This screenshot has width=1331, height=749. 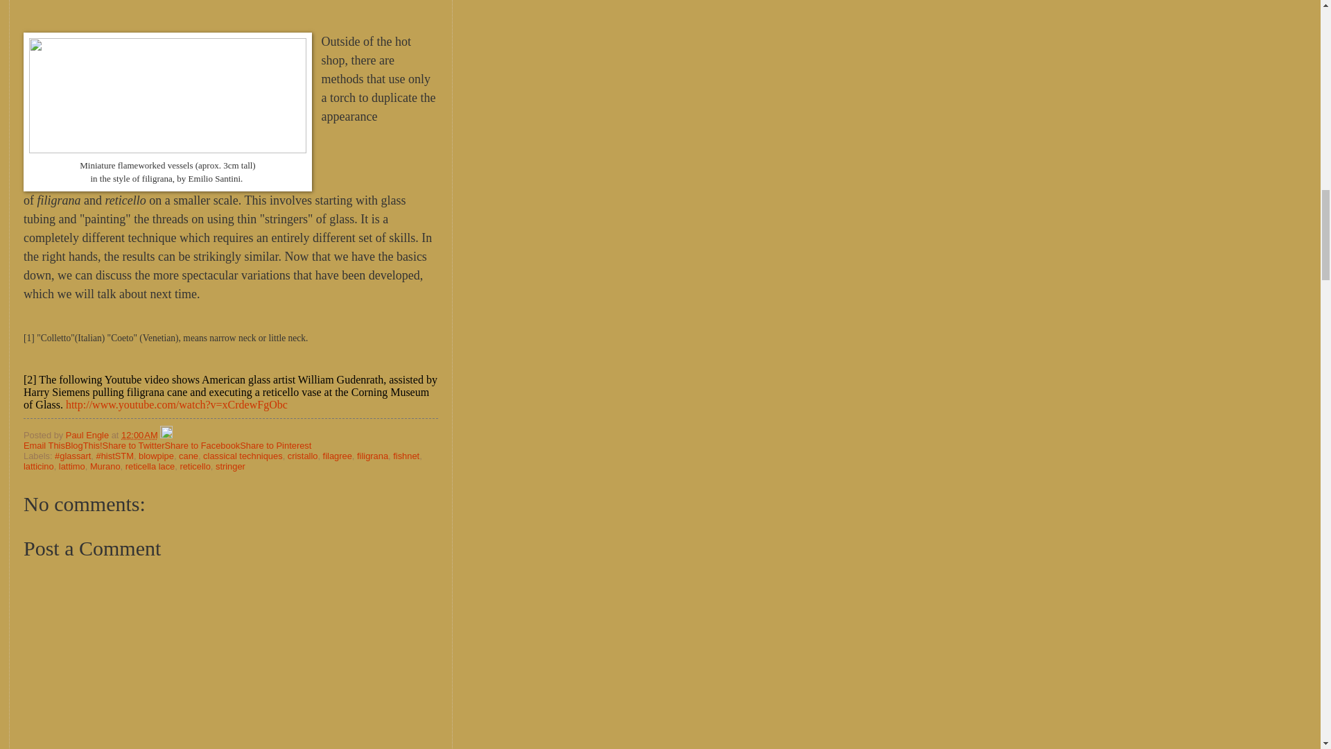 What do you see at coordinates (89, 435) in the screenshot?
I see `Paul Engle` at bounding box center [89, 435].